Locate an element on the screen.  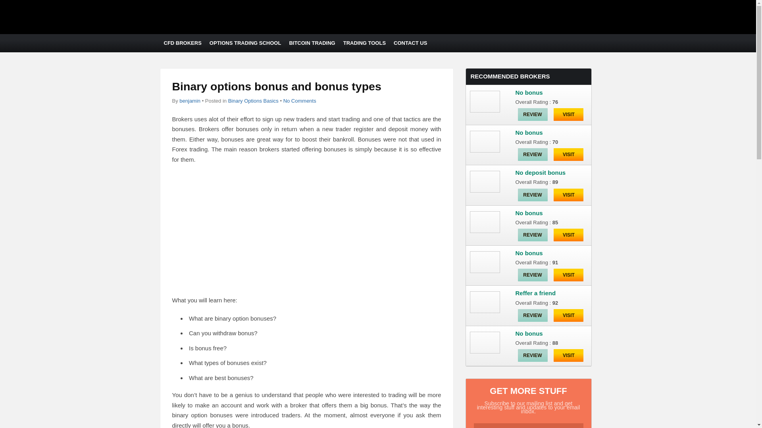
REVIEW is located at coordinates (532, 195).